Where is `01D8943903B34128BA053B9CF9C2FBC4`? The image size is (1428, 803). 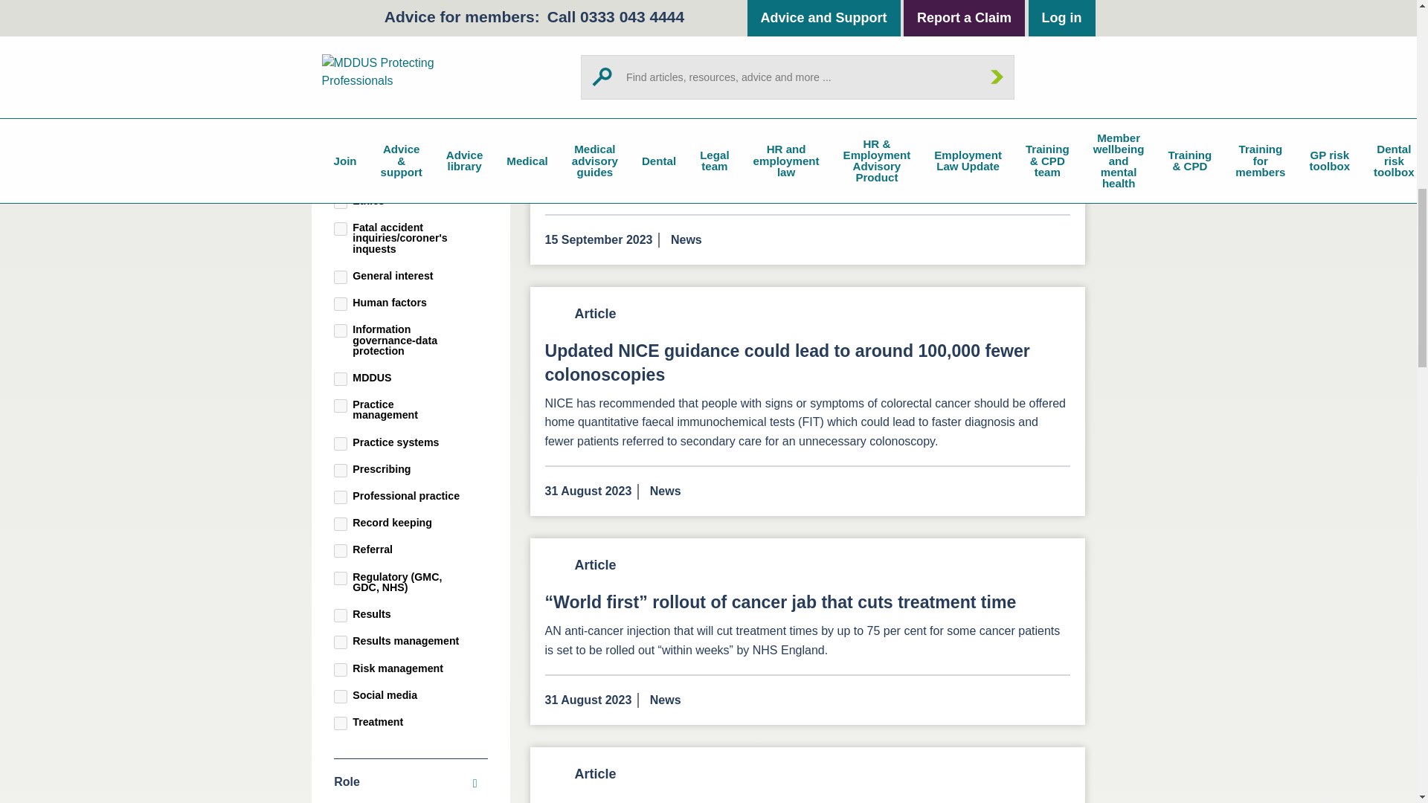
01D8943903B34128BA053B9CF9C2FBC4 is located at coordinates (341, 120).